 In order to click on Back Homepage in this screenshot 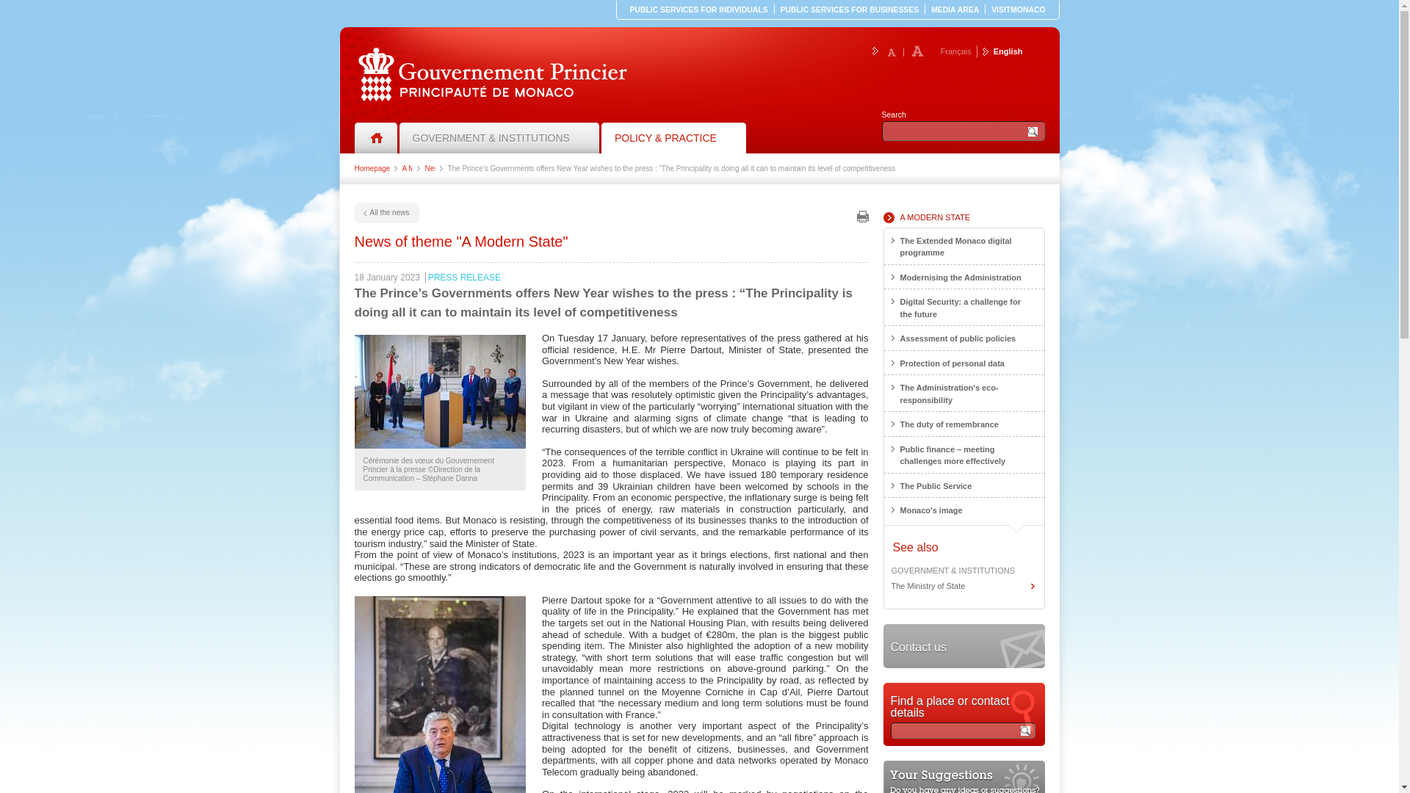, I will do `click(375, 138)`.